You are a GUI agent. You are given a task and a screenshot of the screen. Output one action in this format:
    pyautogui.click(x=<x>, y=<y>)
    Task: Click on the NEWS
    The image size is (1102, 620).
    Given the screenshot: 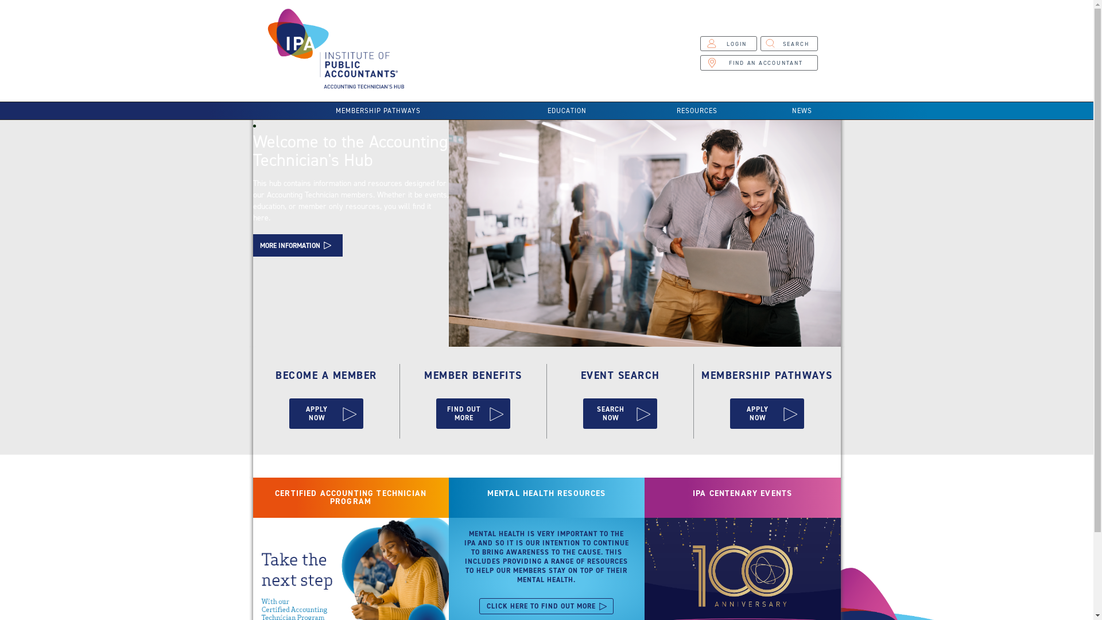 What is the action you would take?
    pyautogui.click(x=802, y=111)
    